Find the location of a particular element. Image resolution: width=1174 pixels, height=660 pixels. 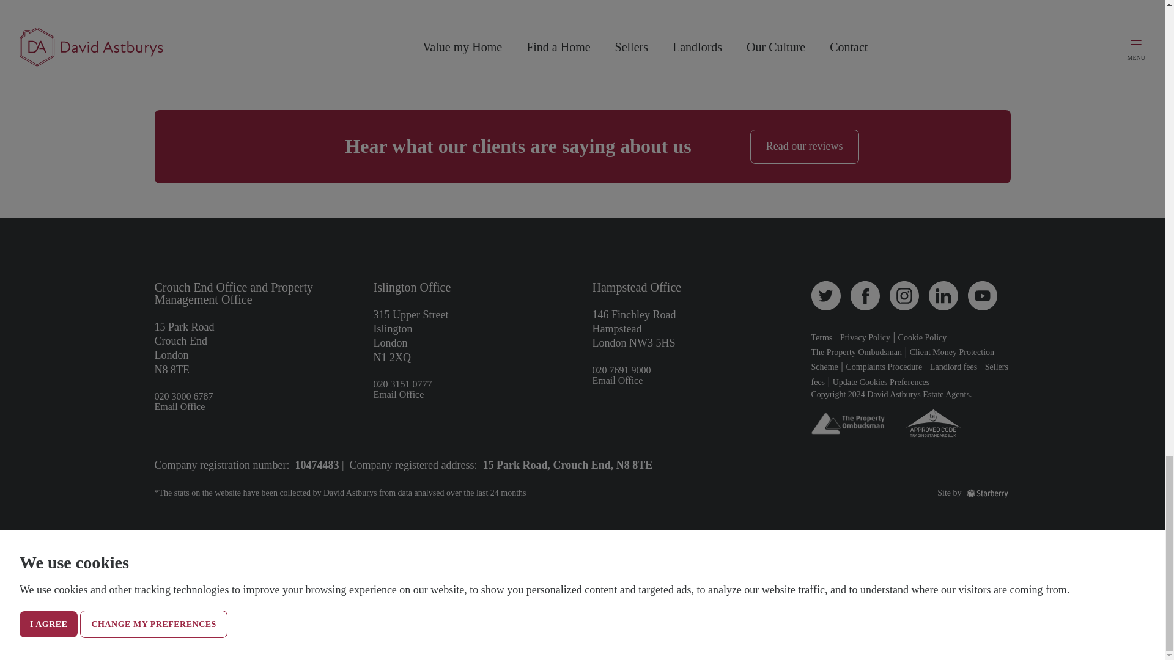

Islington Office is located at coordinates (412, 287).